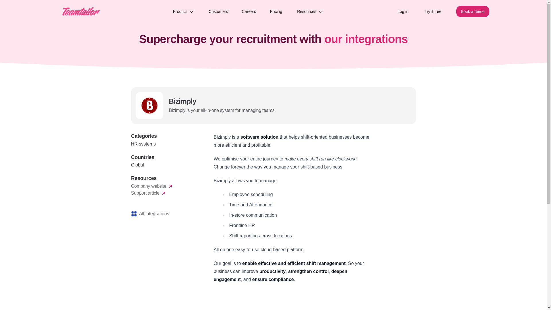 This screenshot has width=551, height=310. What do you see at coordinates (433, 11) in the screenshot?
I see `Try it free` at bounding box center [433, 11].